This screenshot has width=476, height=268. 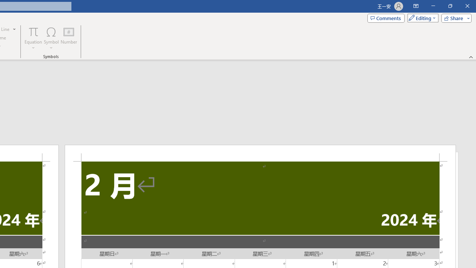 I want to click on Equation, so click(x=33, y=31).